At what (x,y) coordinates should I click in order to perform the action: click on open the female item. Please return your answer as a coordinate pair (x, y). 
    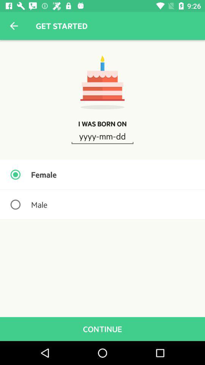
    Looking at the image, I should click on (102, 175).